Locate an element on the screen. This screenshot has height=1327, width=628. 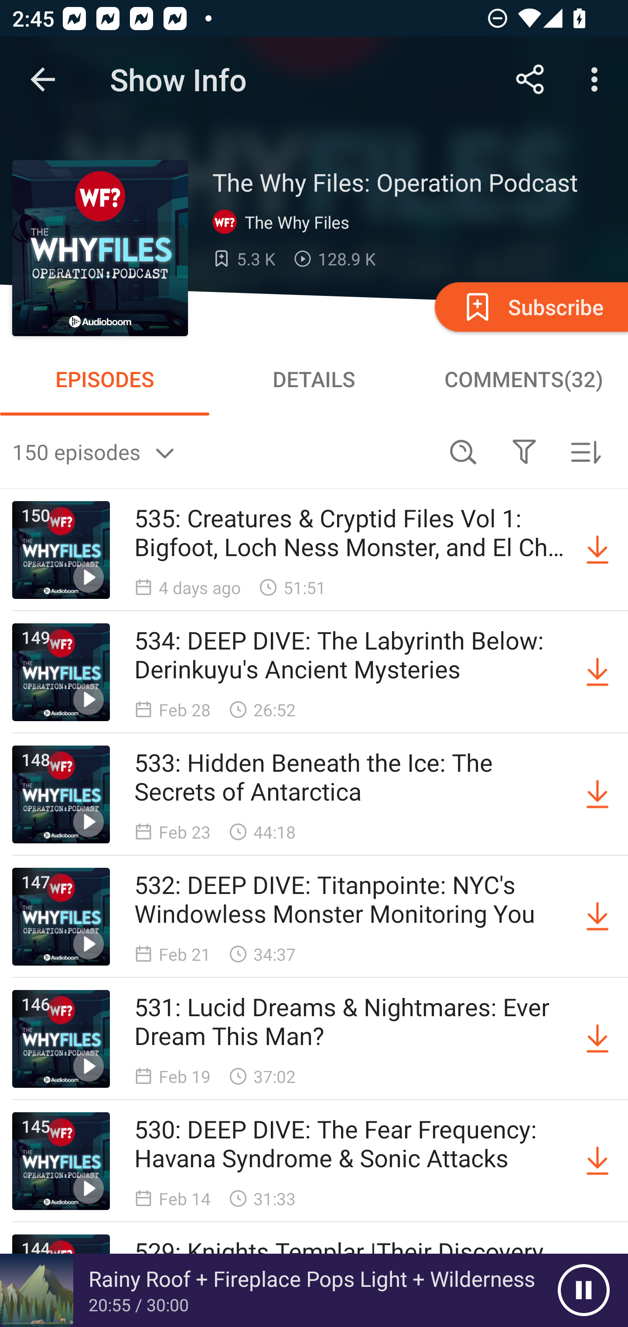
150 episodes  is located at coordinates (222, 451).